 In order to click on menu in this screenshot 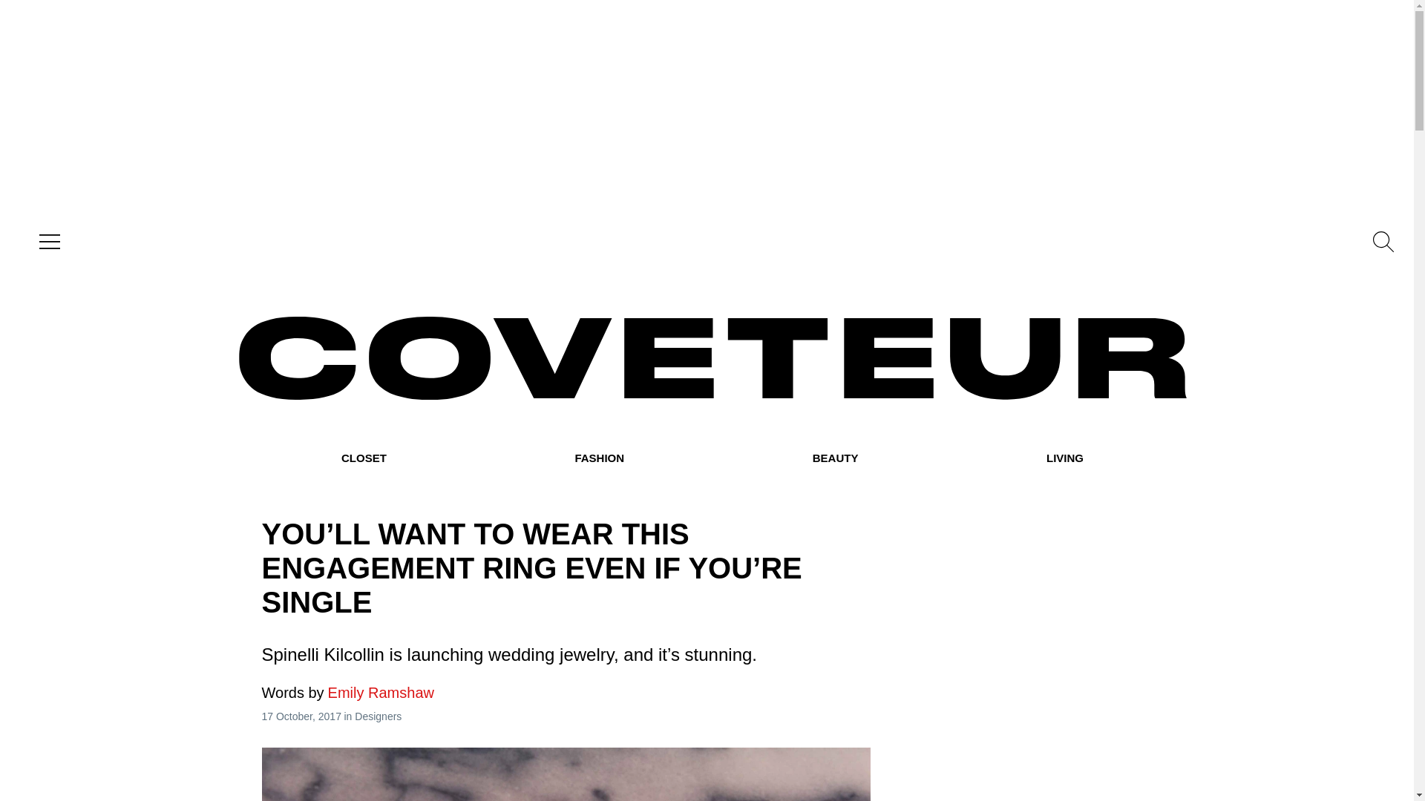, I will do `click(46, 242)`.